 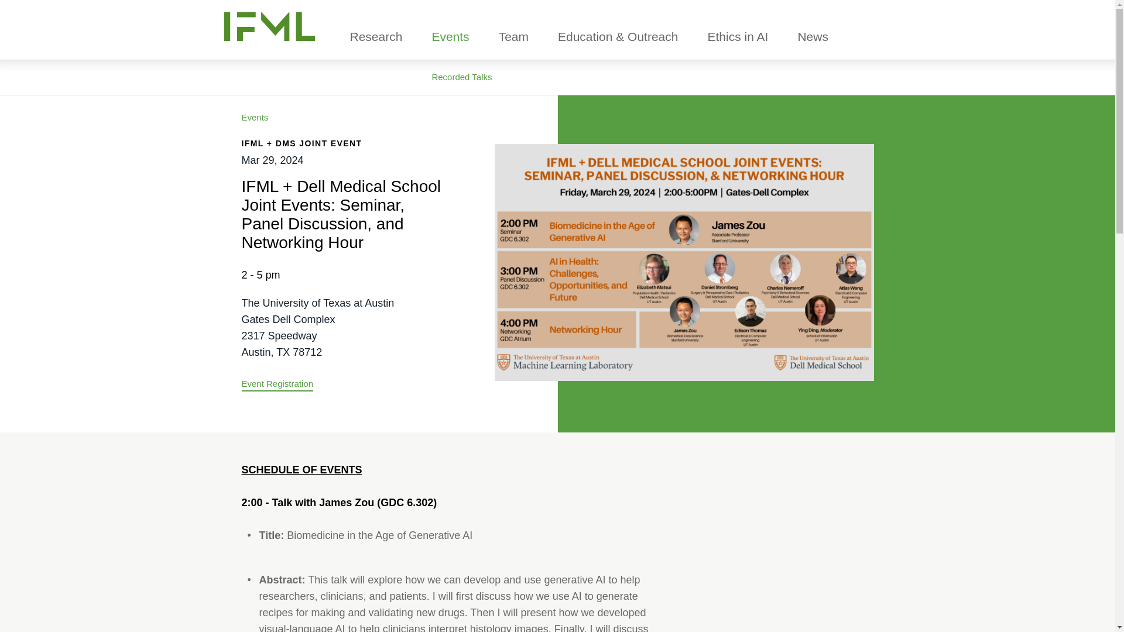 I want to click on Recorded Talks, so click(x=461, y=77).